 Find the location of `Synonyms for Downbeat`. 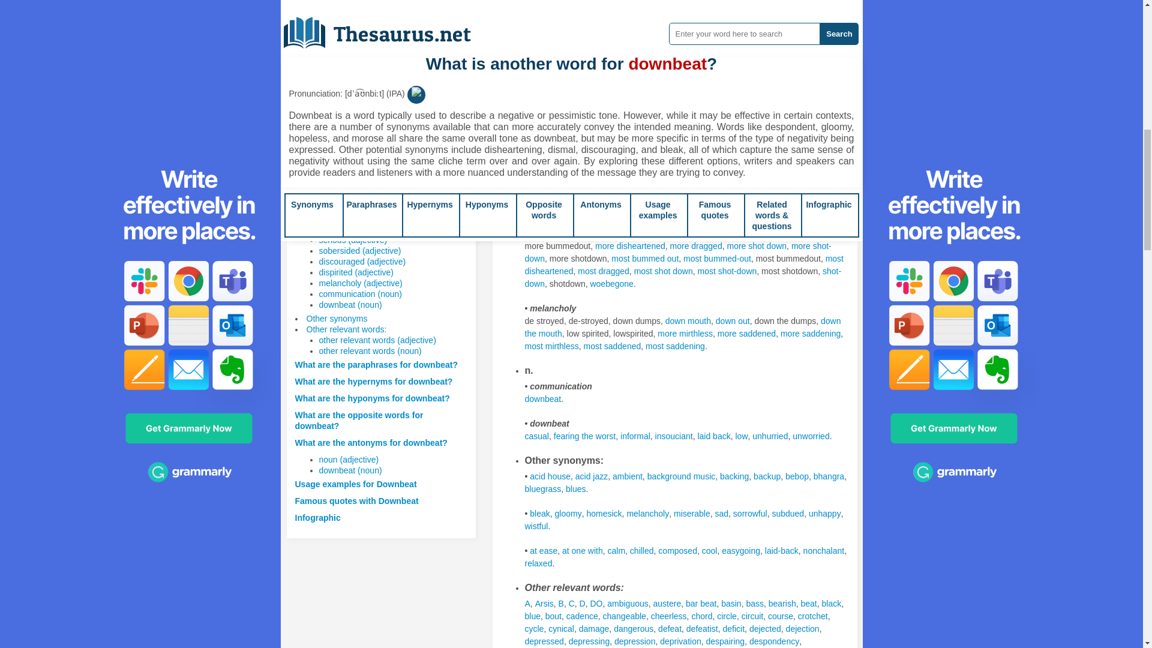

Synonyms for Downbeat is located at coordinates (783, 33).